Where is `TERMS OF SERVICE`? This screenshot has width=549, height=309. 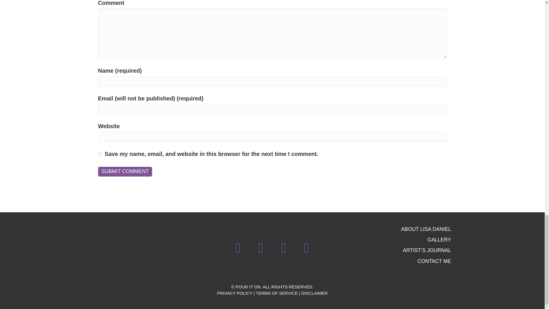
TERMS OF SERVICE is located at coordinates (277, 293).